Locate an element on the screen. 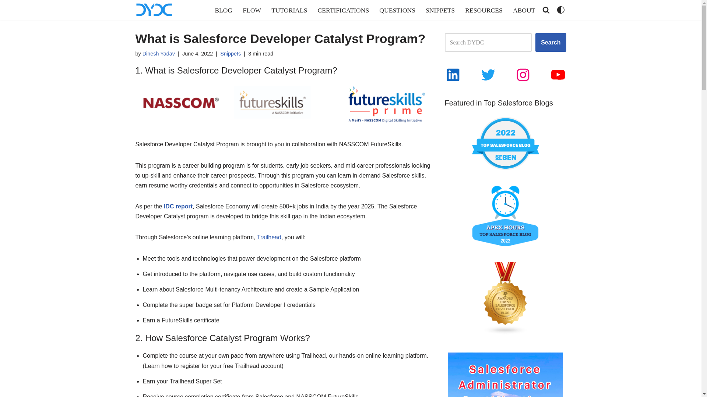 The image size is (707, 397). Trailhead is located at coordinates (269, 237).